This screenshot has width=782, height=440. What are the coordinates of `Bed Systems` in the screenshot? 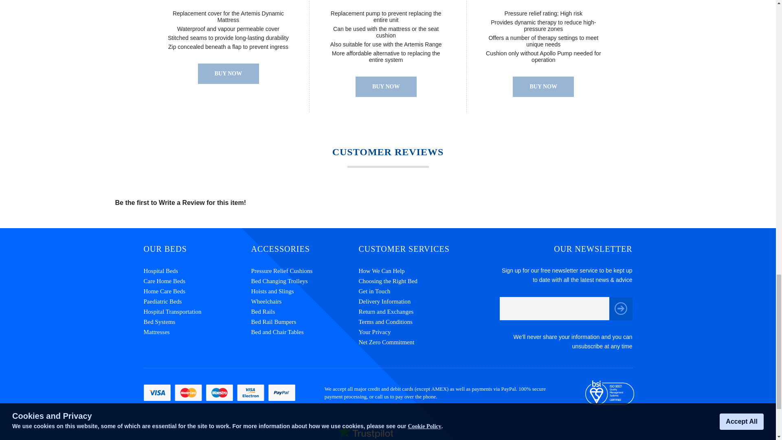 It's located at (197, 322).